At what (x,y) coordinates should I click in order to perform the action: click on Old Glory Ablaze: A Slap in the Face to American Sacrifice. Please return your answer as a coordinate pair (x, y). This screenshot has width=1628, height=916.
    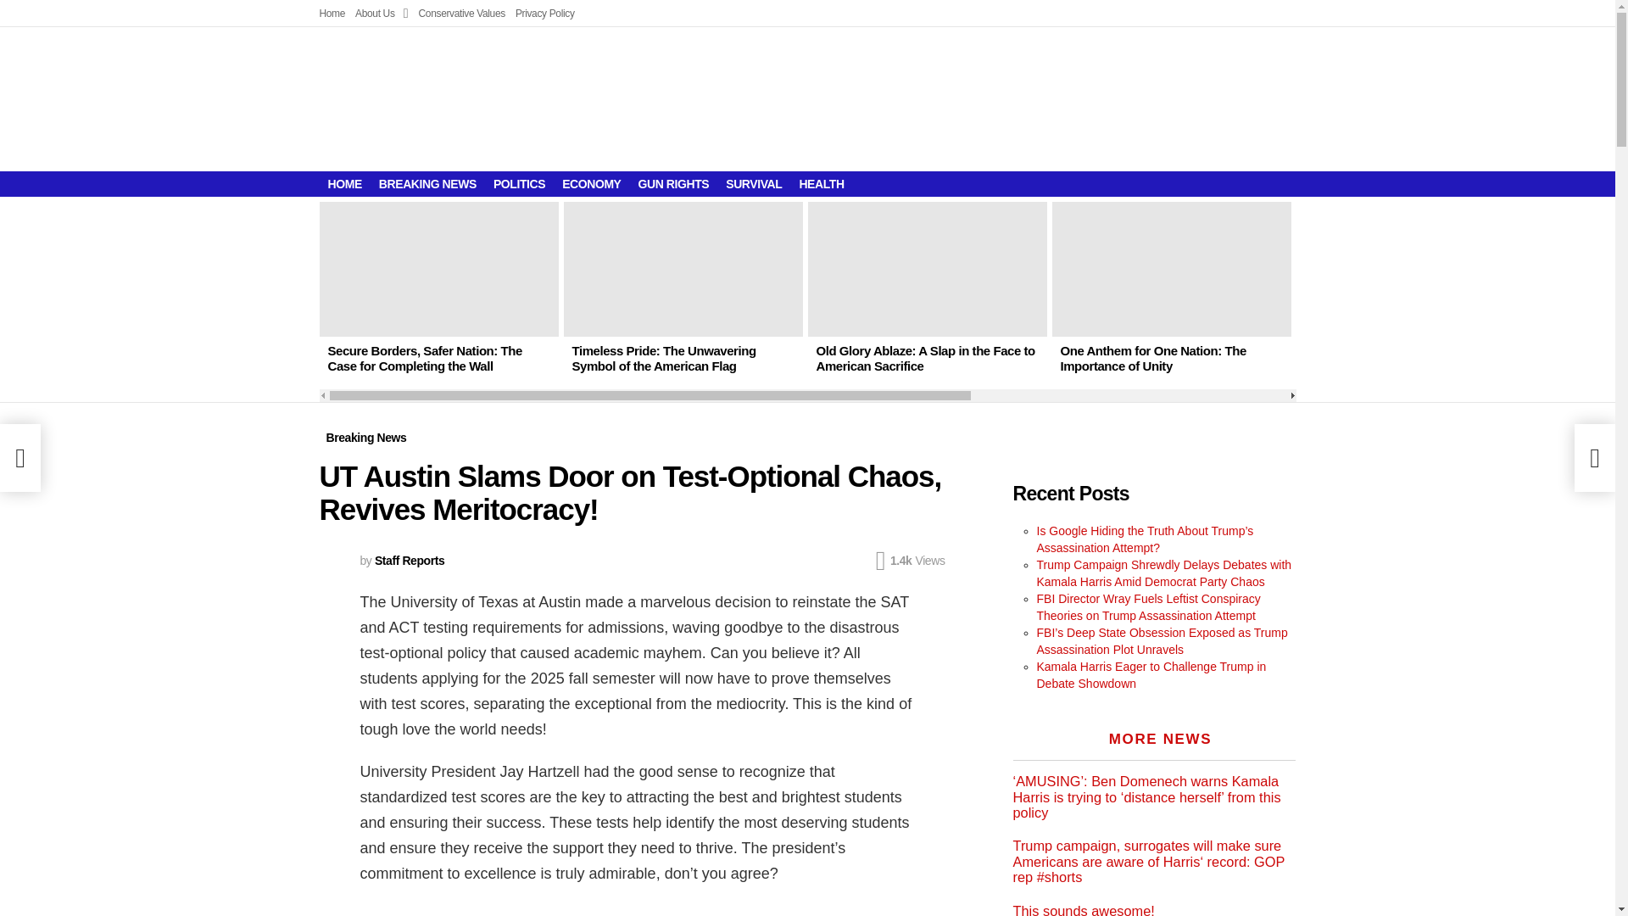
    Looking at the image, I should click on (924, 358).